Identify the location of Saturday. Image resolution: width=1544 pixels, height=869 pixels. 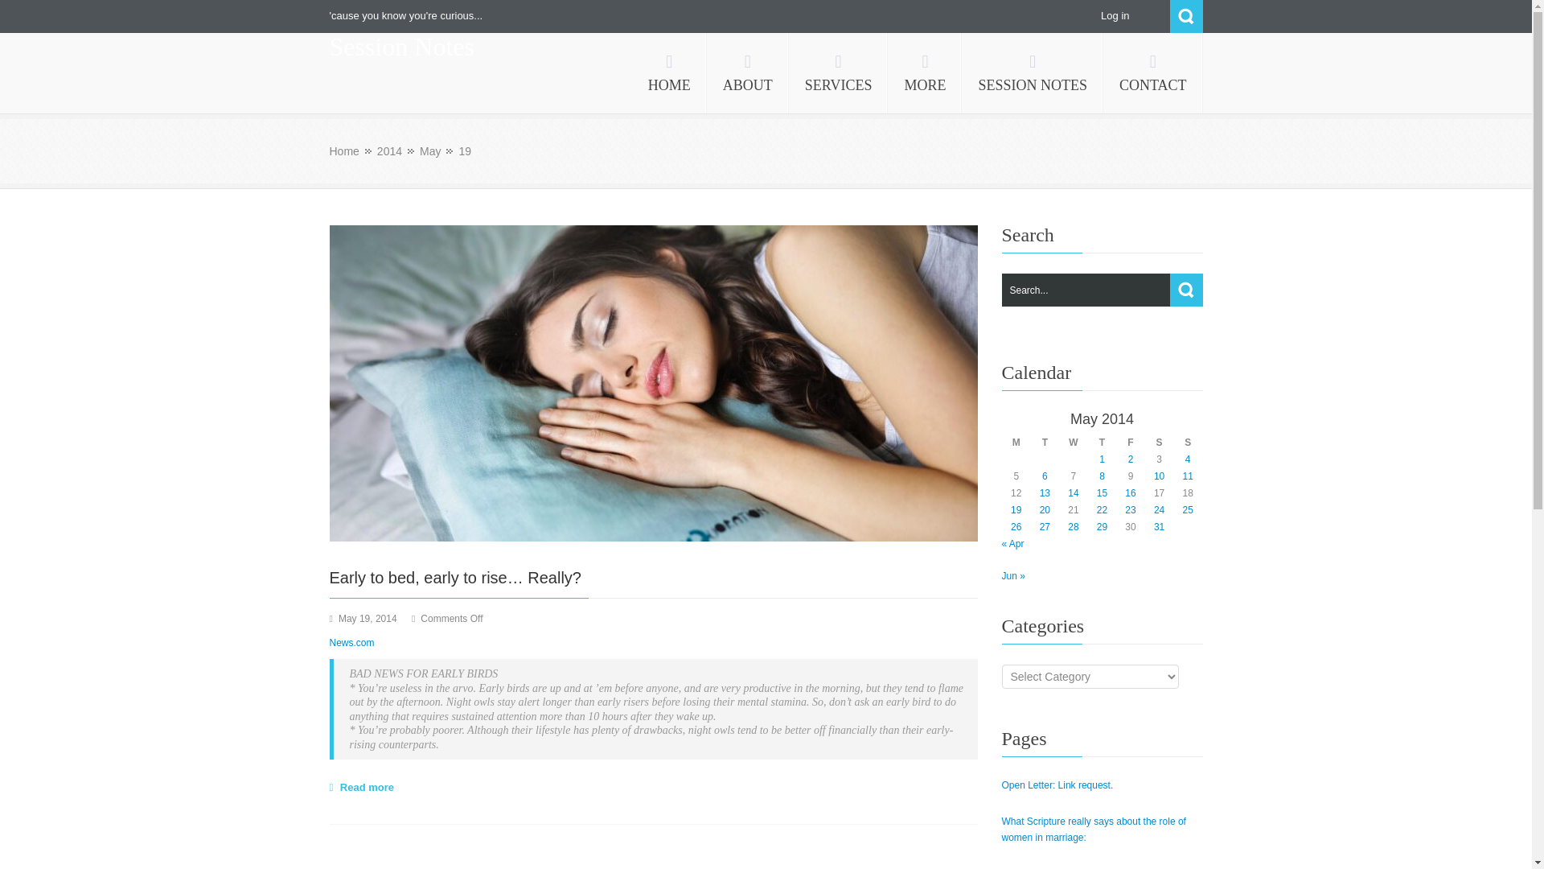
(1160, 443).